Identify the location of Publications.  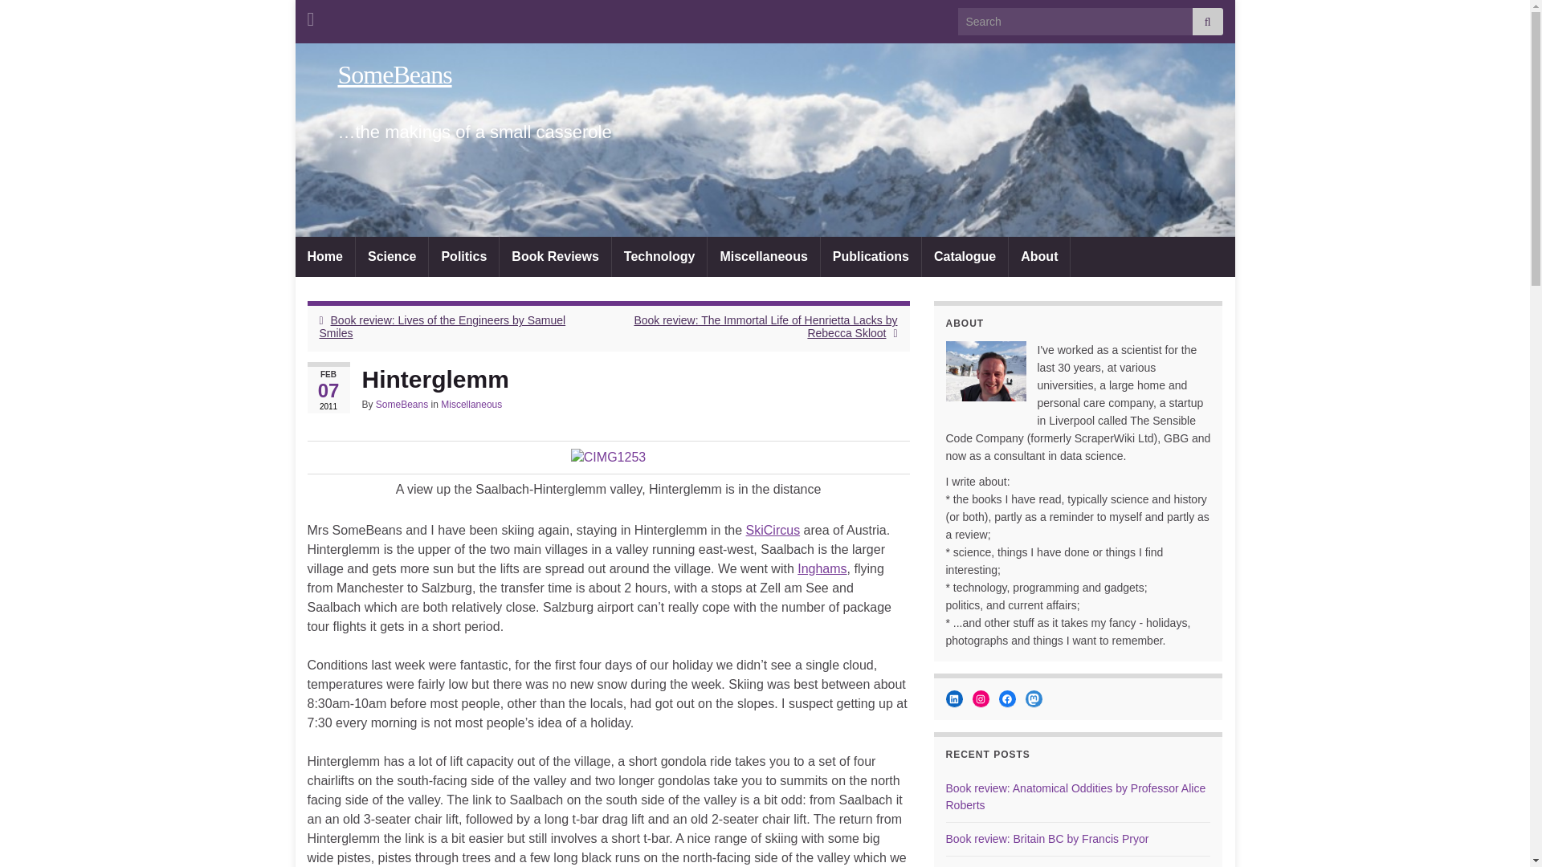
(871, 256).